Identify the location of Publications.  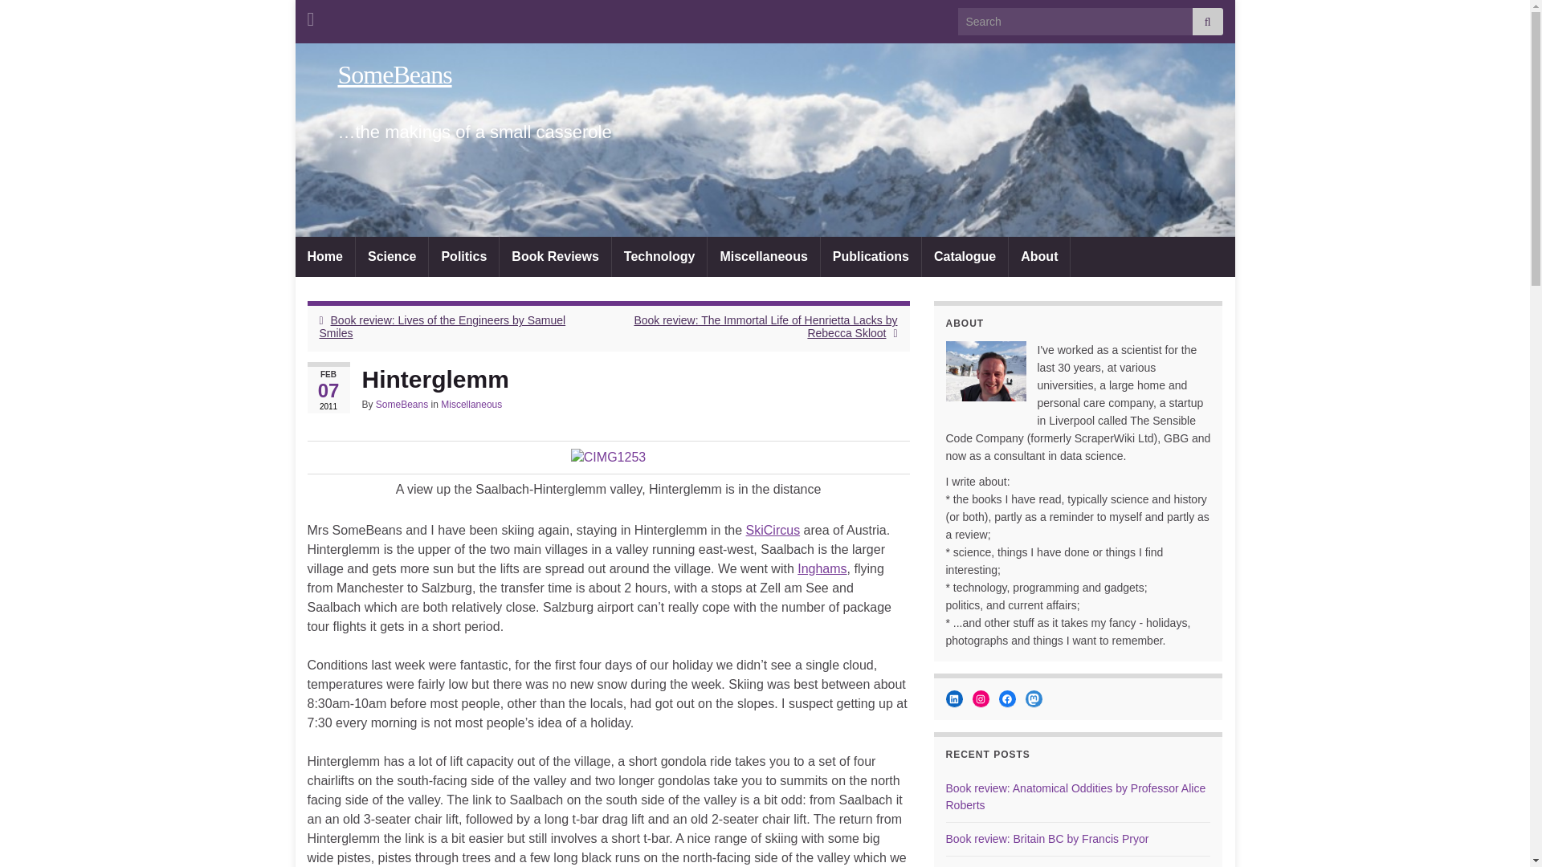
(871, 256).